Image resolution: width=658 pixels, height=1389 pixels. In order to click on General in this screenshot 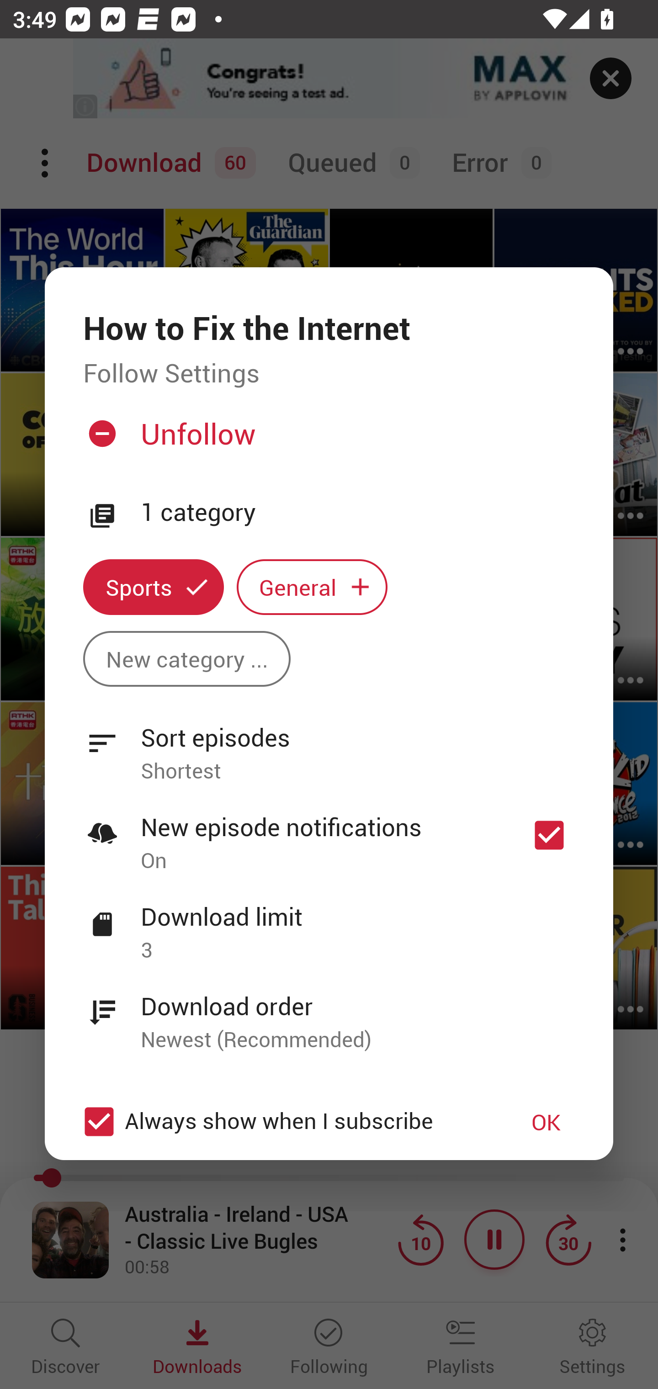, I will do `click(312, 588)`.